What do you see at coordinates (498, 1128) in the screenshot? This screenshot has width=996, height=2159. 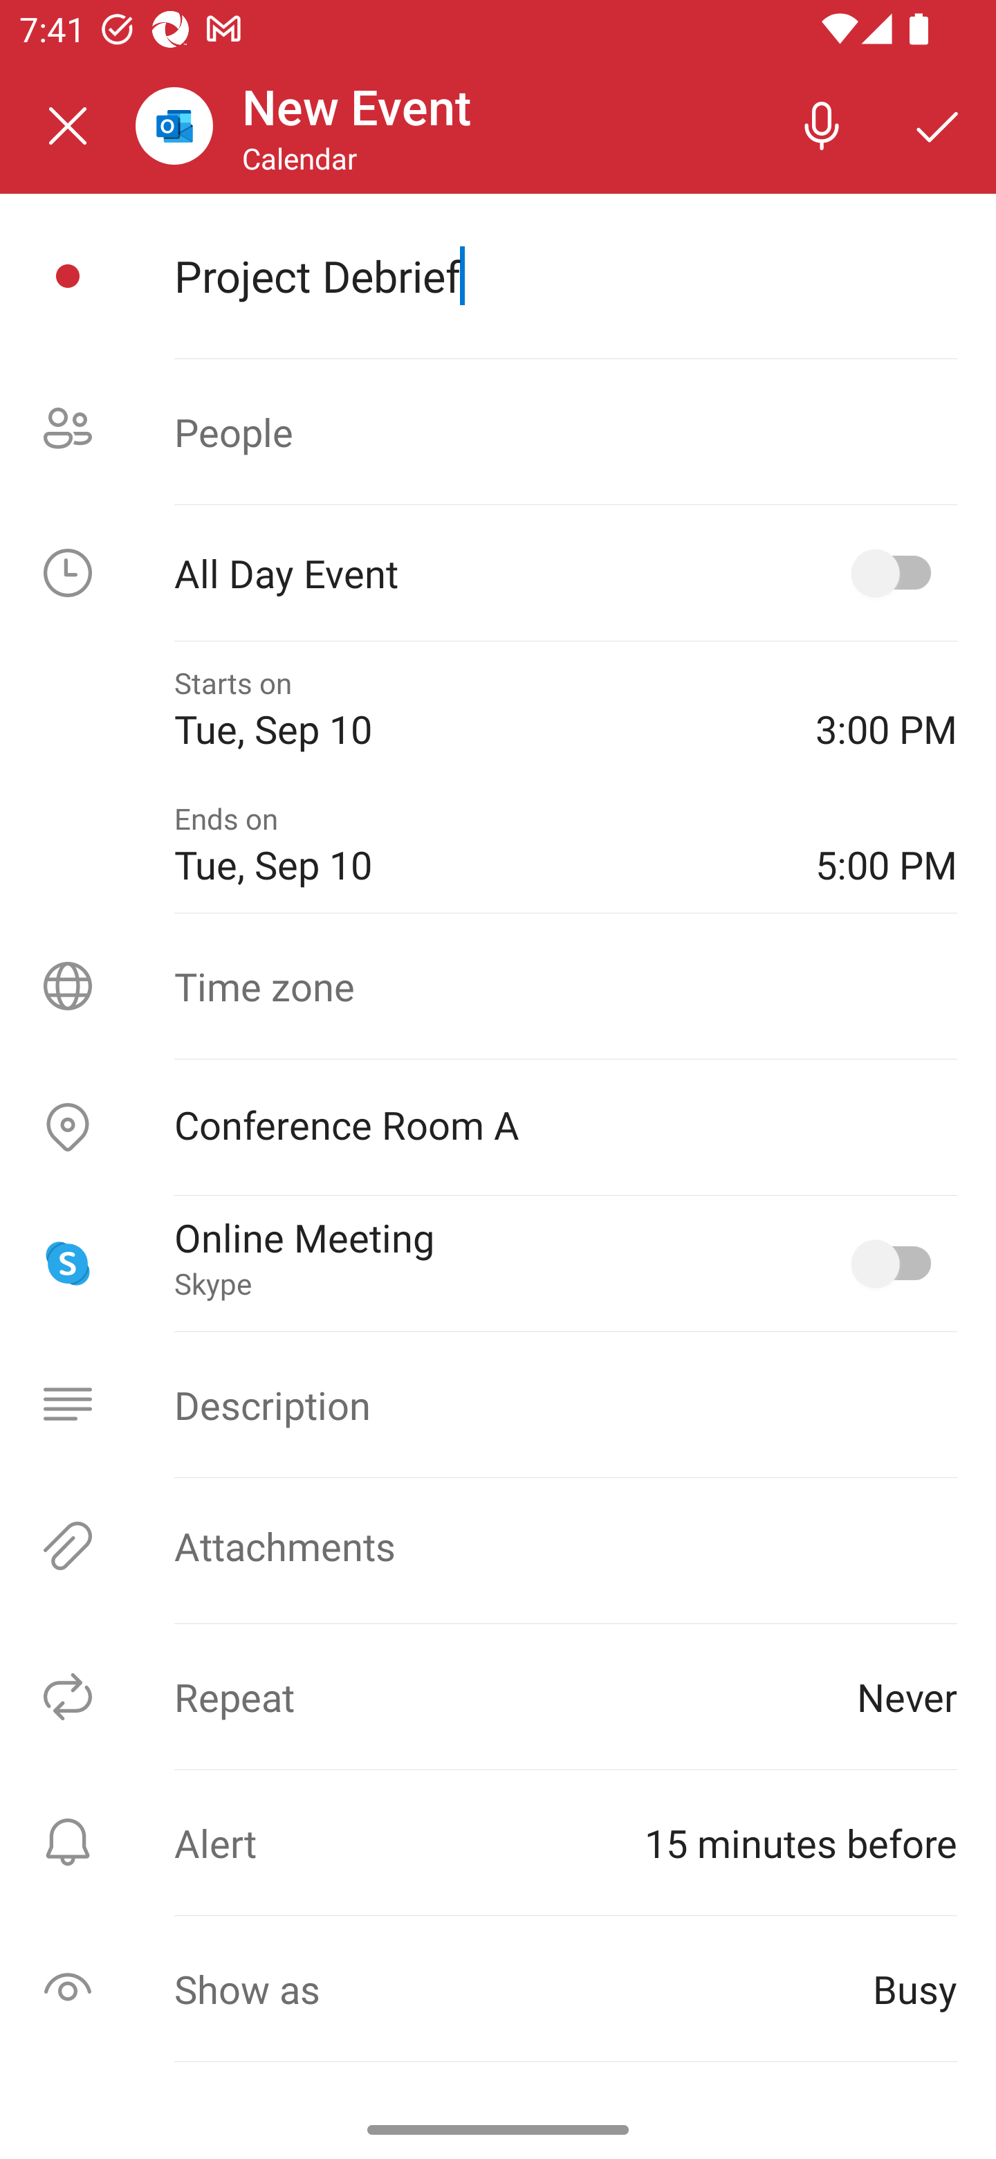 I see `Location, Conference Room A Conference Room A` at bounding box center [498, 1128].